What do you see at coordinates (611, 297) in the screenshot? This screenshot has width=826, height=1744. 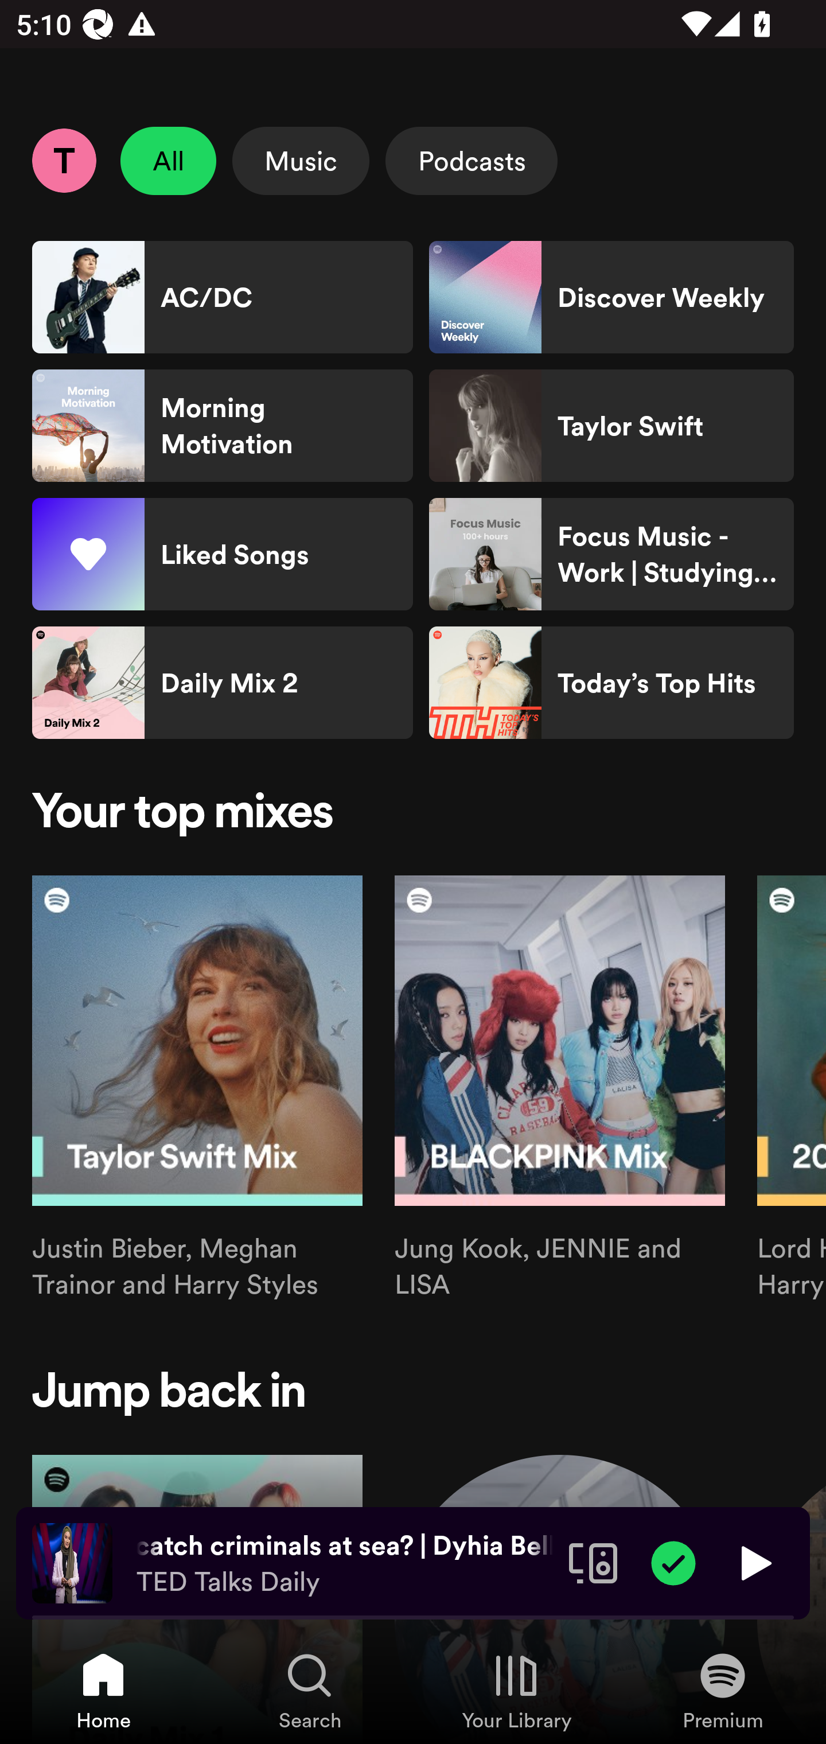 I see `Discover Weekly Shortcut Discover Weekly` at bounding box center [611, 297].